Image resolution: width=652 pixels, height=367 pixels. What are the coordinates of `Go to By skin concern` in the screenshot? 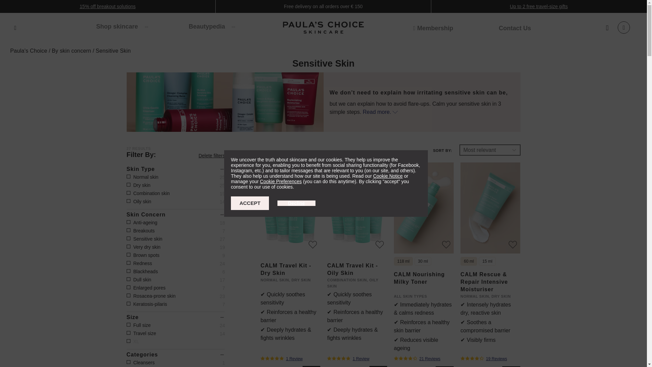 It's located at (72, 51).